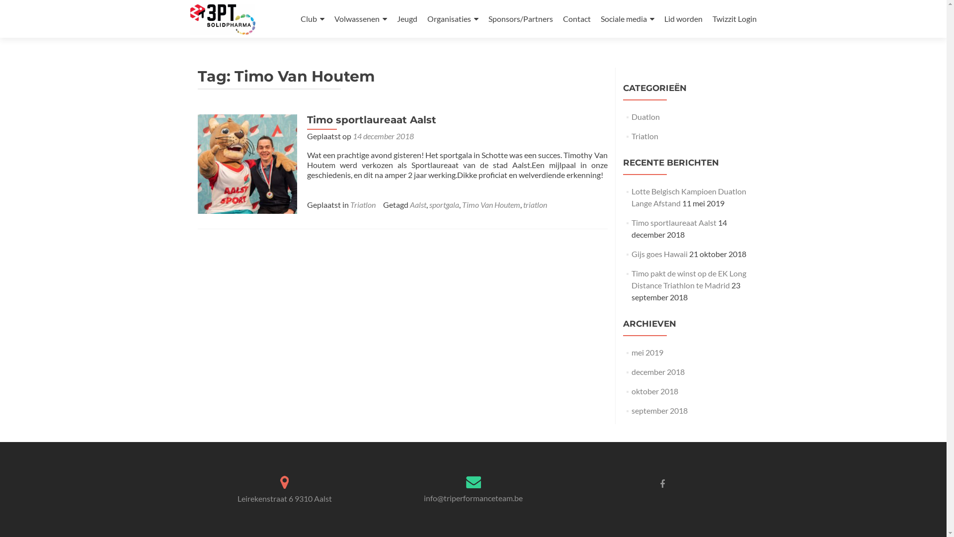  What do you see at coordinates (662, 483) in the screenshot?
I see `Facebook link` at bounding box center [662, 483].